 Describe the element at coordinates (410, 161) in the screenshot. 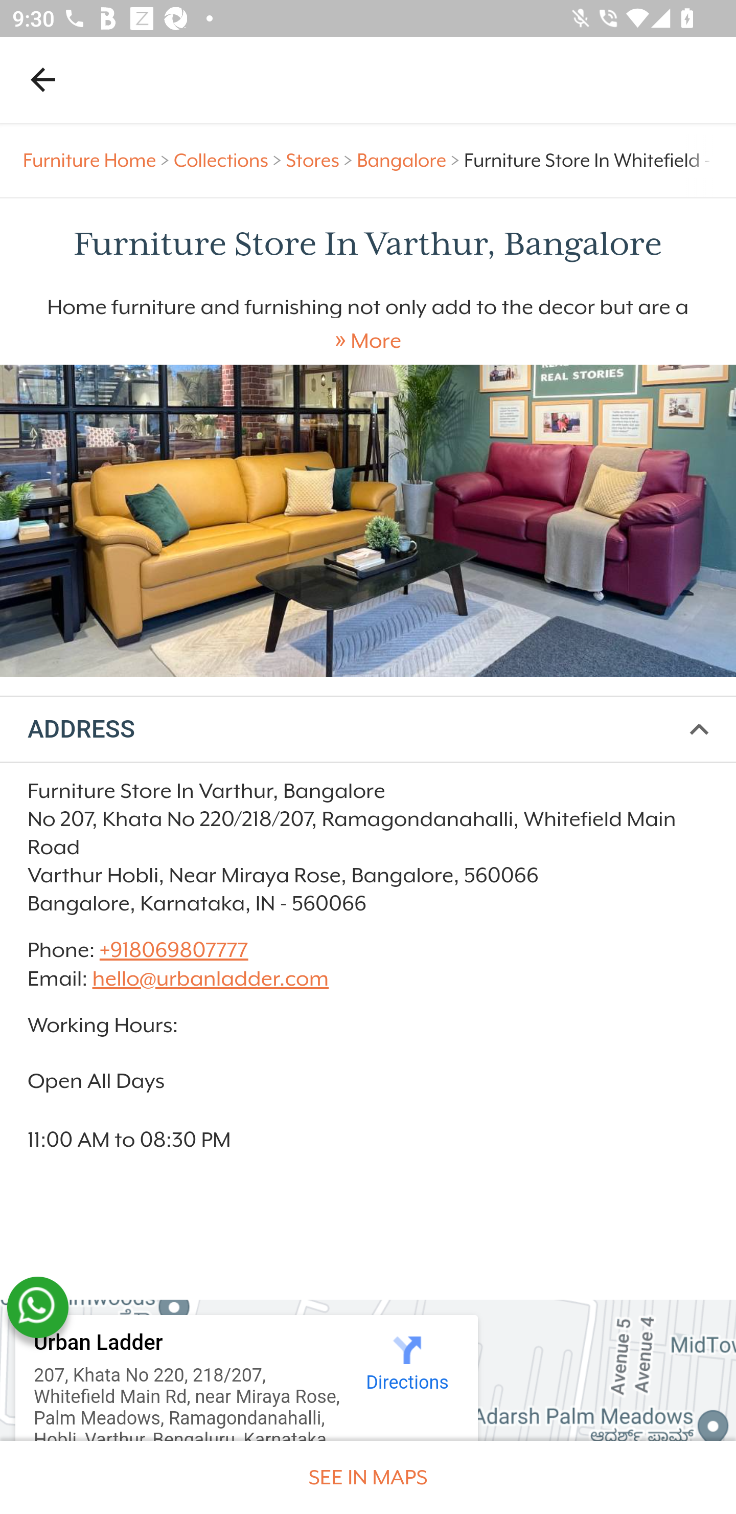

I see `Bangalore >  Bangalore  > ` at that location.